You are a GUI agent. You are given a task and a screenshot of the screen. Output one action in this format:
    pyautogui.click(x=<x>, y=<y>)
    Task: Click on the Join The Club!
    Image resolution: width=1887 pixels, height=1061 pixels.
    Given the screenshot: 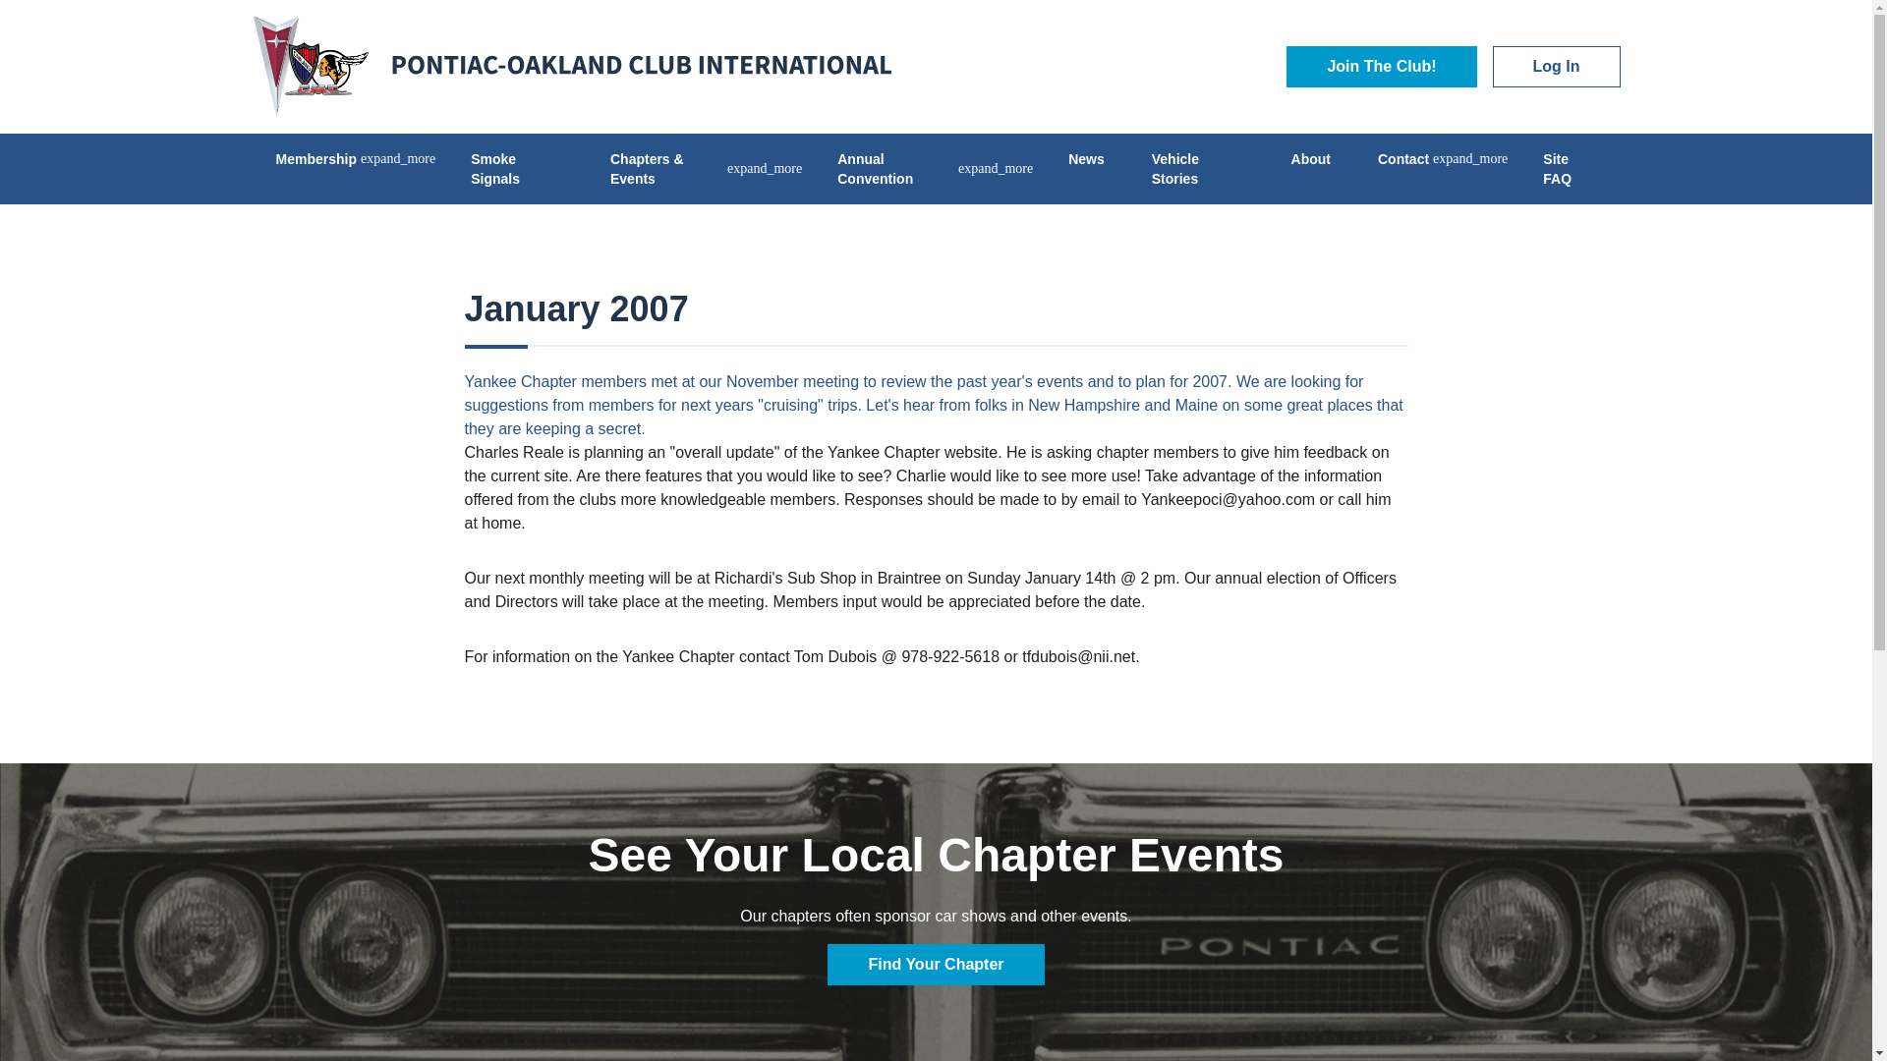 What is the action you would take?
    pyautogui.click(x=1381, y=67)
    